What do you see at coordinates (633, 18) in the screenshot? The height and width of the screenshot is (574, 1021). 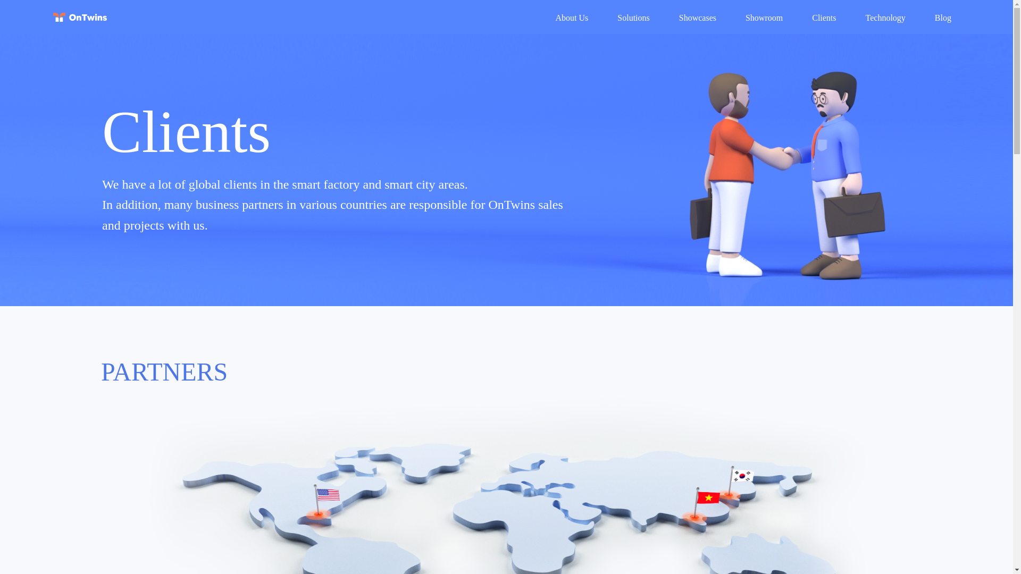 I see `Solutions` at bounding box center [633, 18].